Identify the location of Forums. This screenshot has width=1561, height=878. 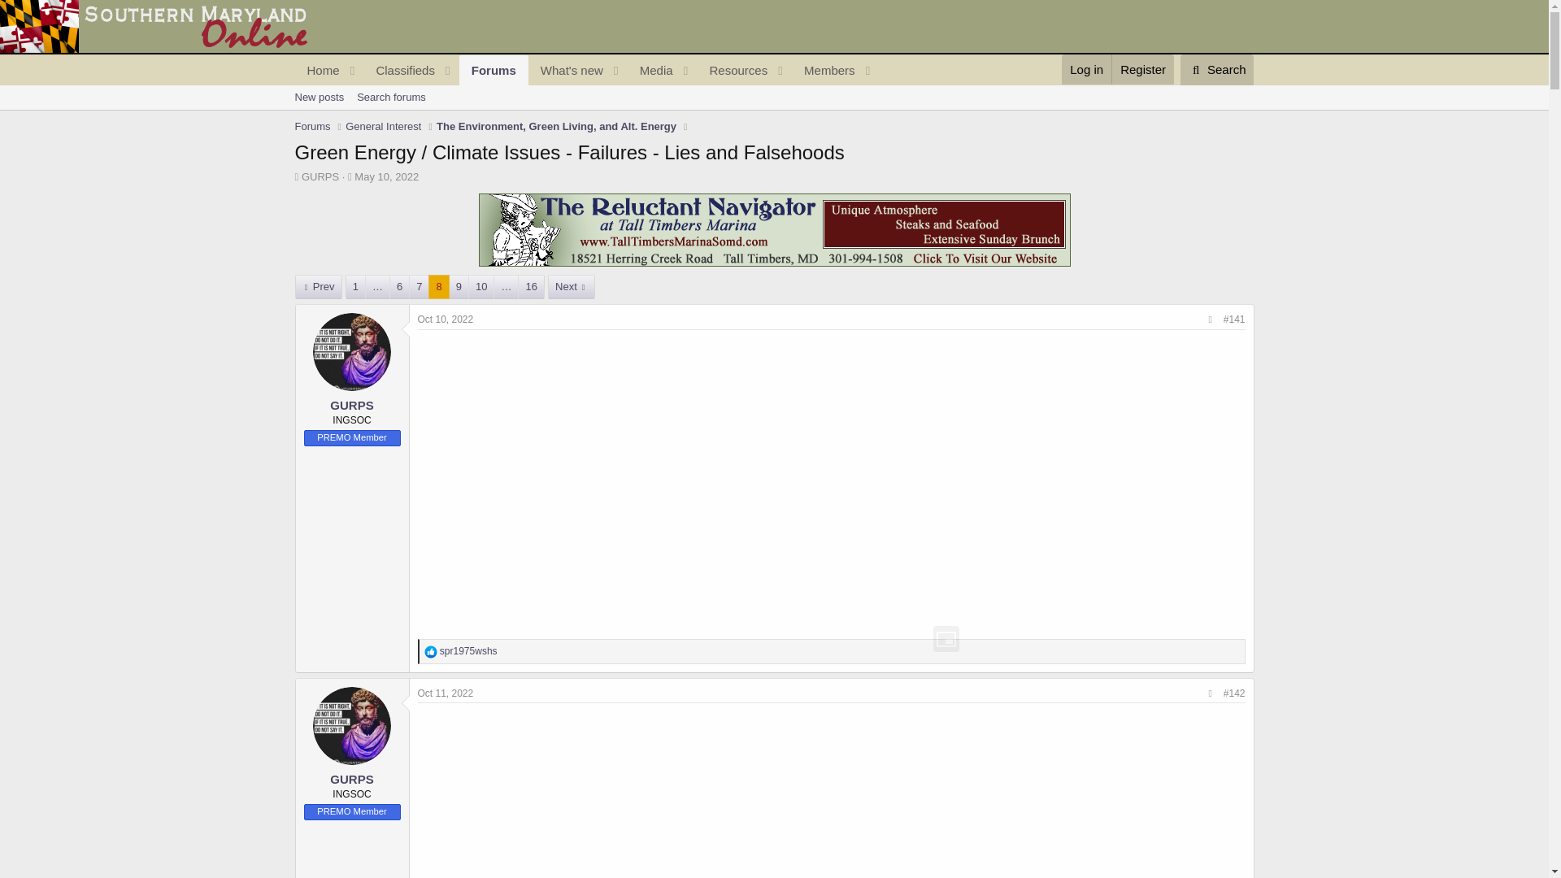
(773, 115).